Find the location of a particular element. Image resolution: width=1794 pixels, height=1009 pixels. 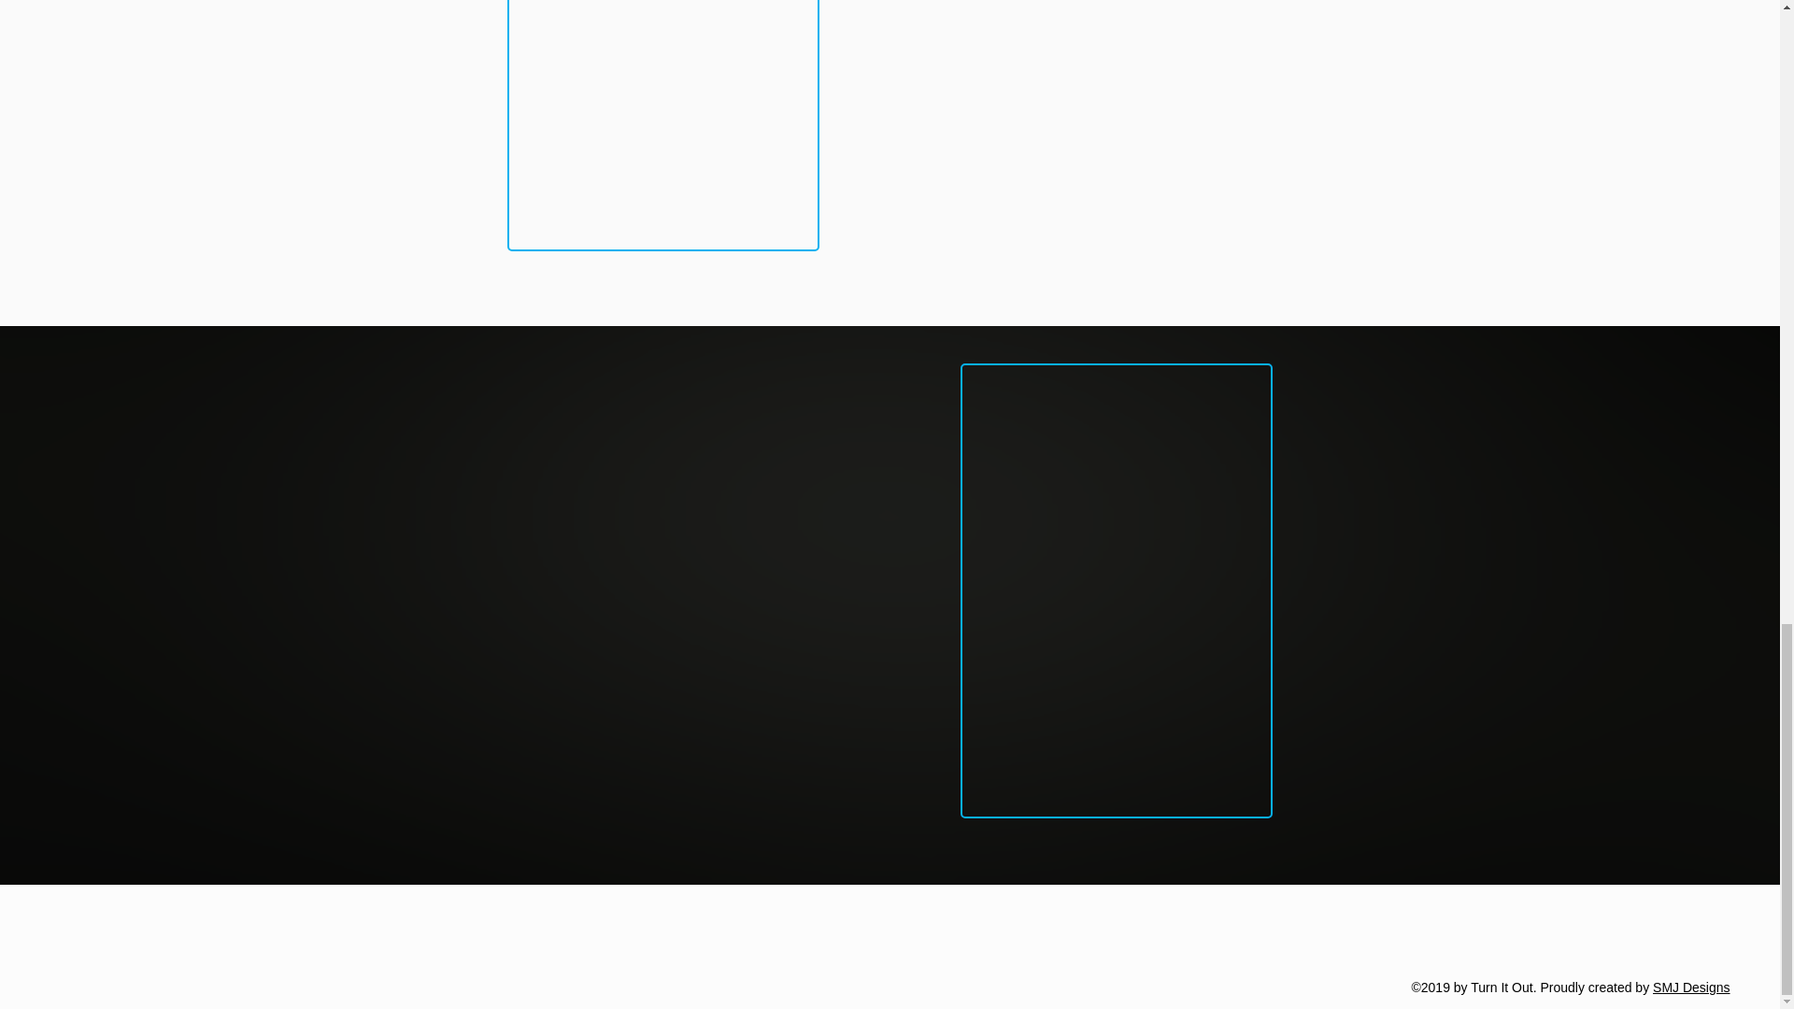

SMJ Designs is located at coordinates (1690, 987).